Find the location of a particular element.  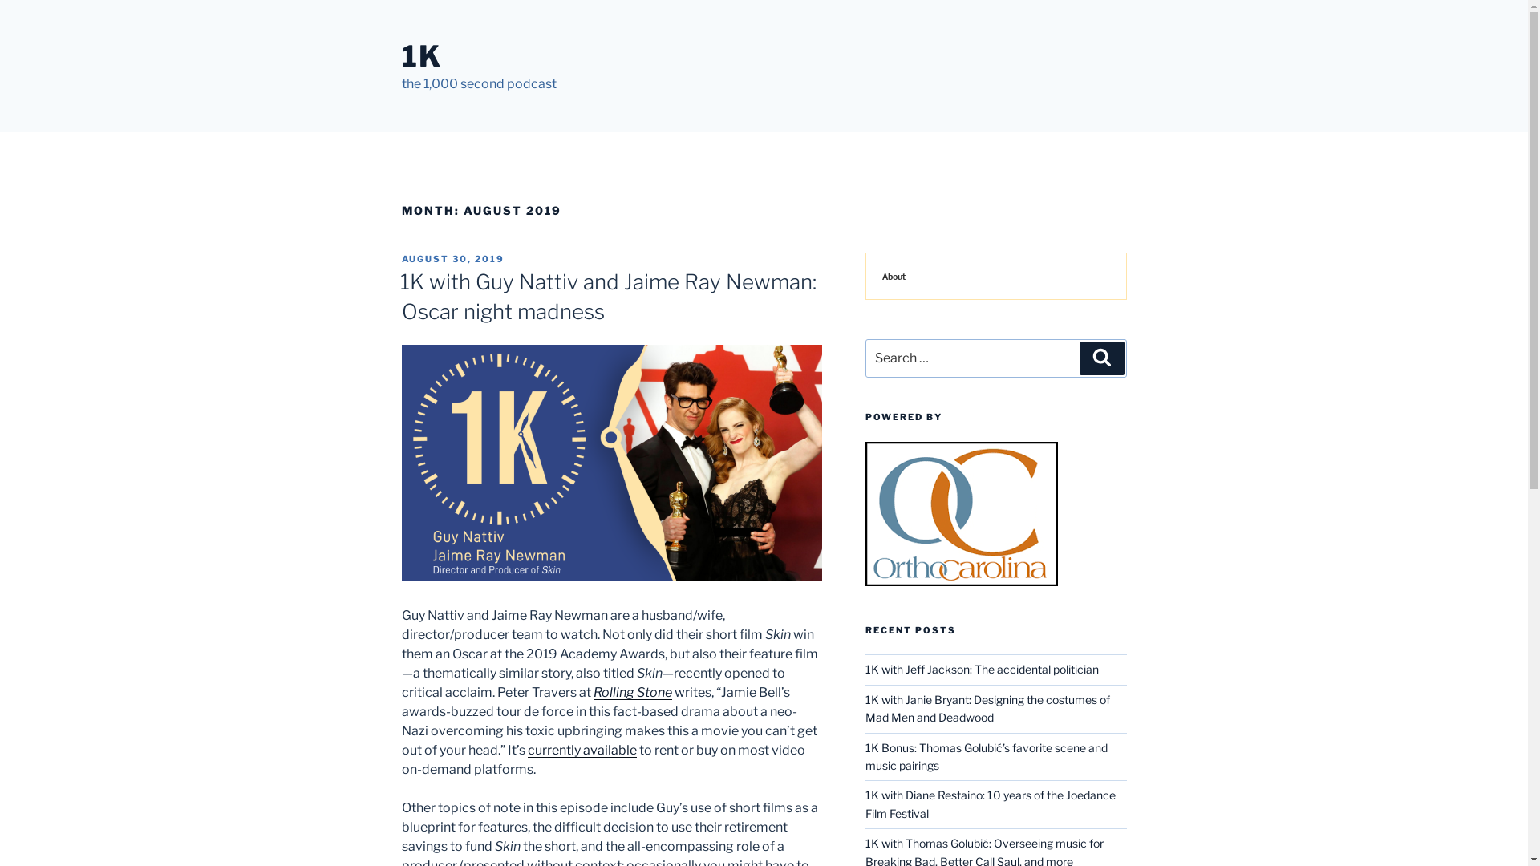

AUGUST 30, 2019 is located at coordinates (452, 259).